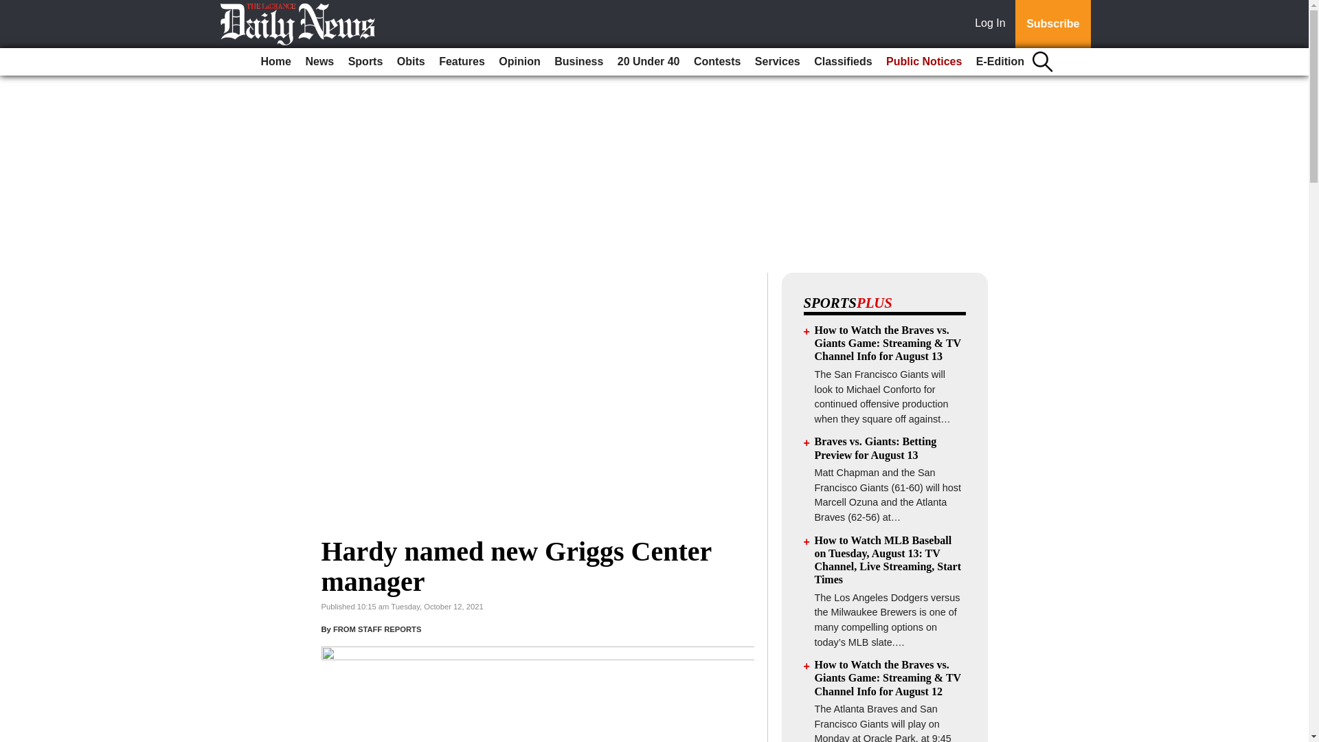 This screenshot has height=742, width=1319. What do you see at coordinates (717, 62) in the screenshot?
I see `Contests` at bounding box center [717, 62].